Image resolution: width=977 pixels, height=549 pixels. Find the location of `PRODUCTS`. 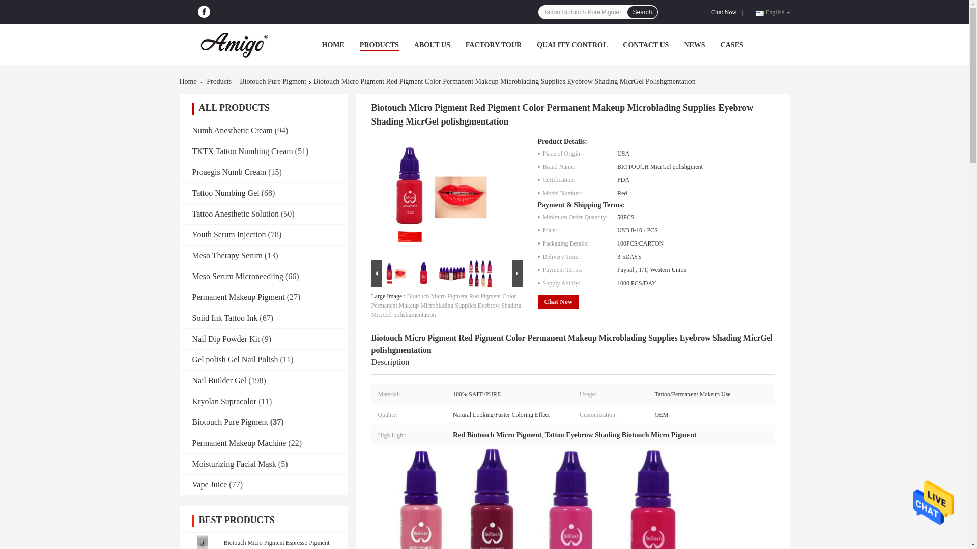

PRODUCTS is located at coordinates (379, 45).